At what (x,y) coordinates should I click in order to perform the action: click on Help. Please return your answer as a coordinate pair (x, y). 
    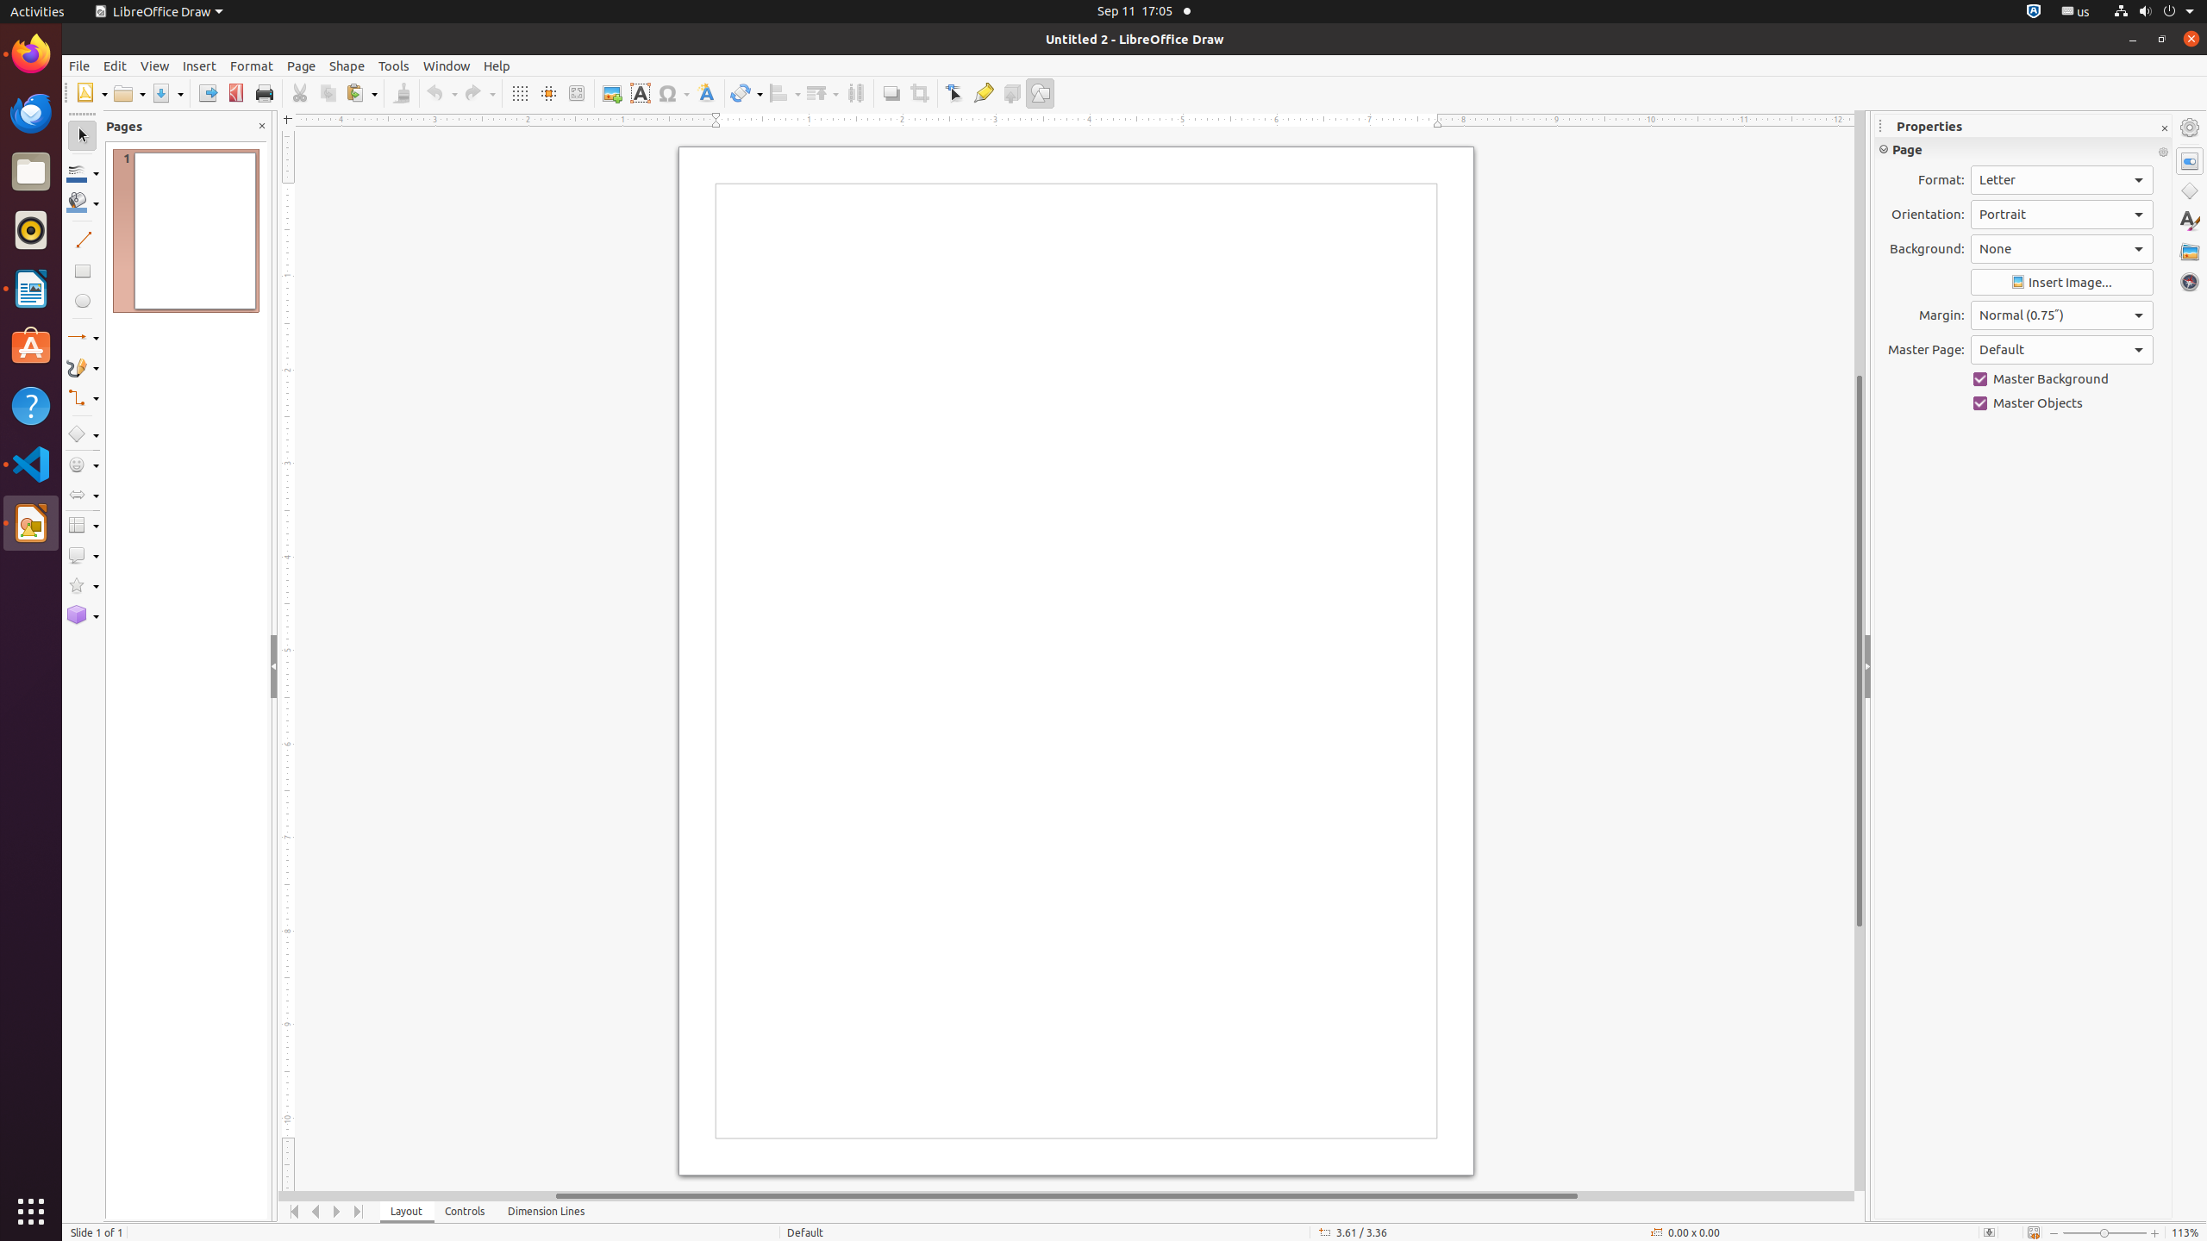
    Looking at the image, I should click on (497, 65).